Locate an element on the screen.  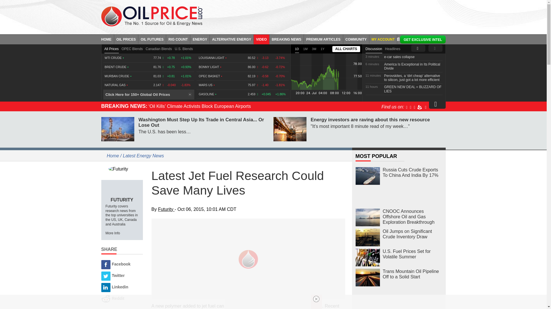
ENERGY is located at coordinates (200, 39).